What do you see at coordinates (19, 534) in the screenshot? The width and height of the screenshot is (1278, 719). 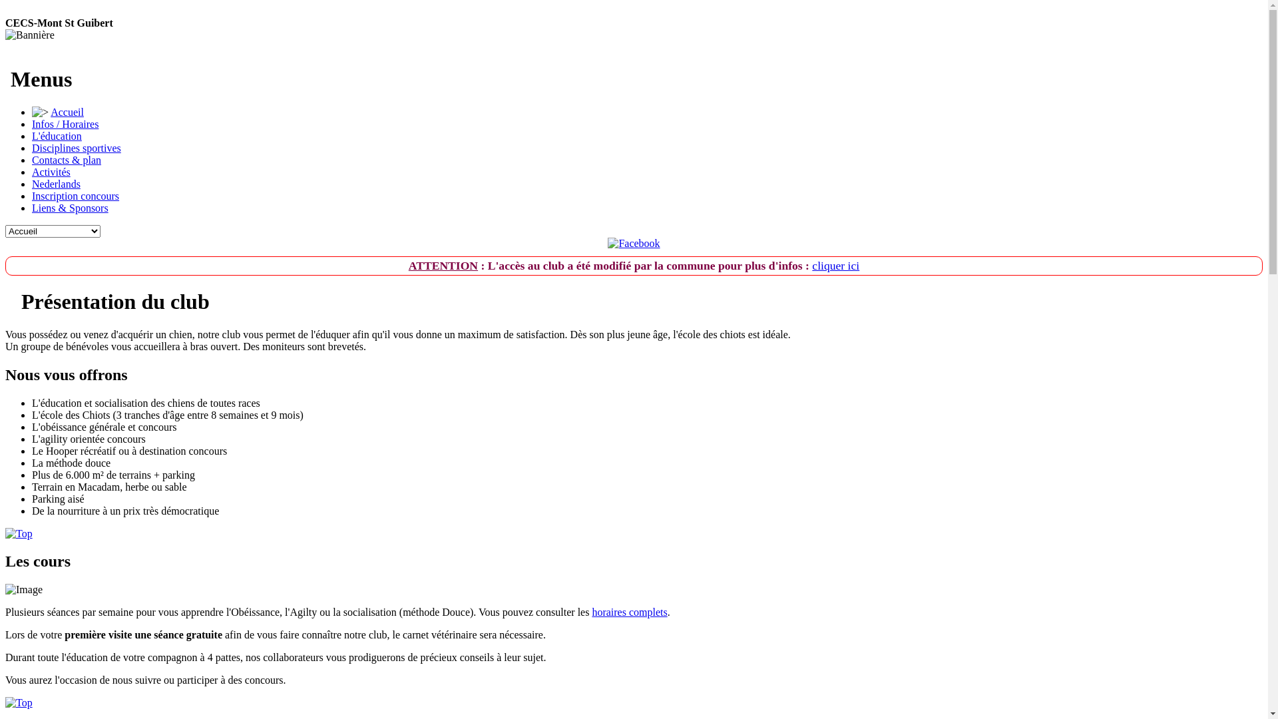 I see `Haut de page` at bounding box center [19, 534].